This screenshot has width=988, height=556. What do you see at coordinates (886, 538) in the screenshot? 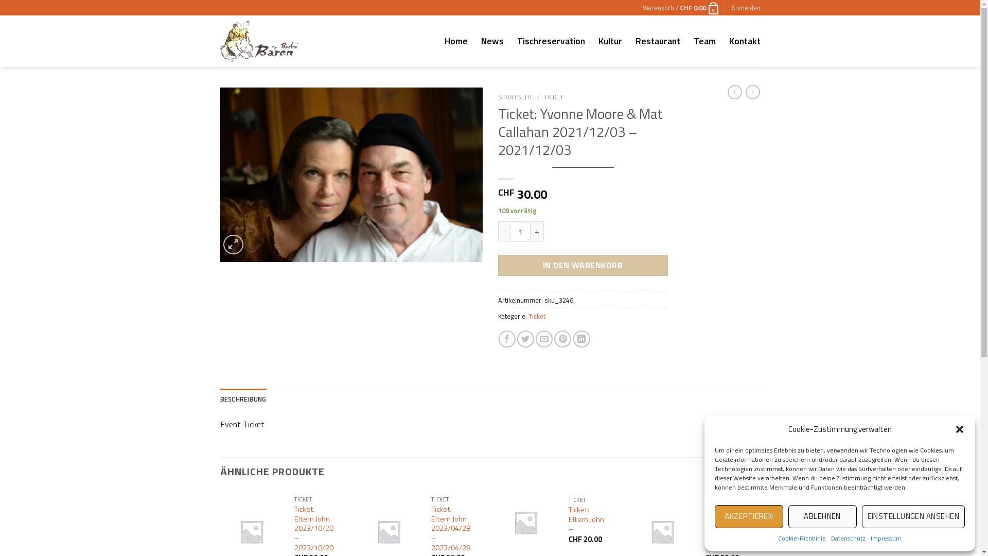
I see `Impressum` at bounding box center [886, 538].